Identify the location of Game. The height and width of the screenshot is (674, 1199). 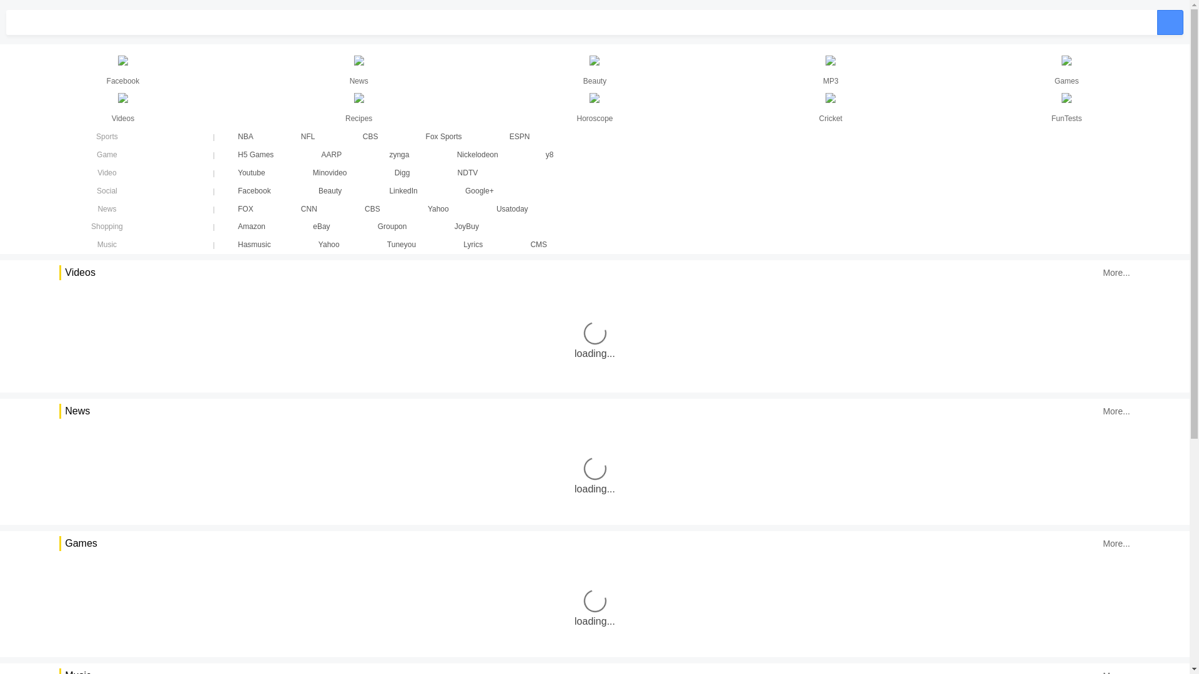
(107, 155).